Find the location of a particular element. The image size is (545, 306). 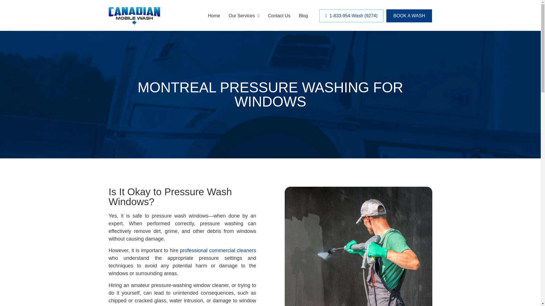

Home is located at coordinates (214, 16).